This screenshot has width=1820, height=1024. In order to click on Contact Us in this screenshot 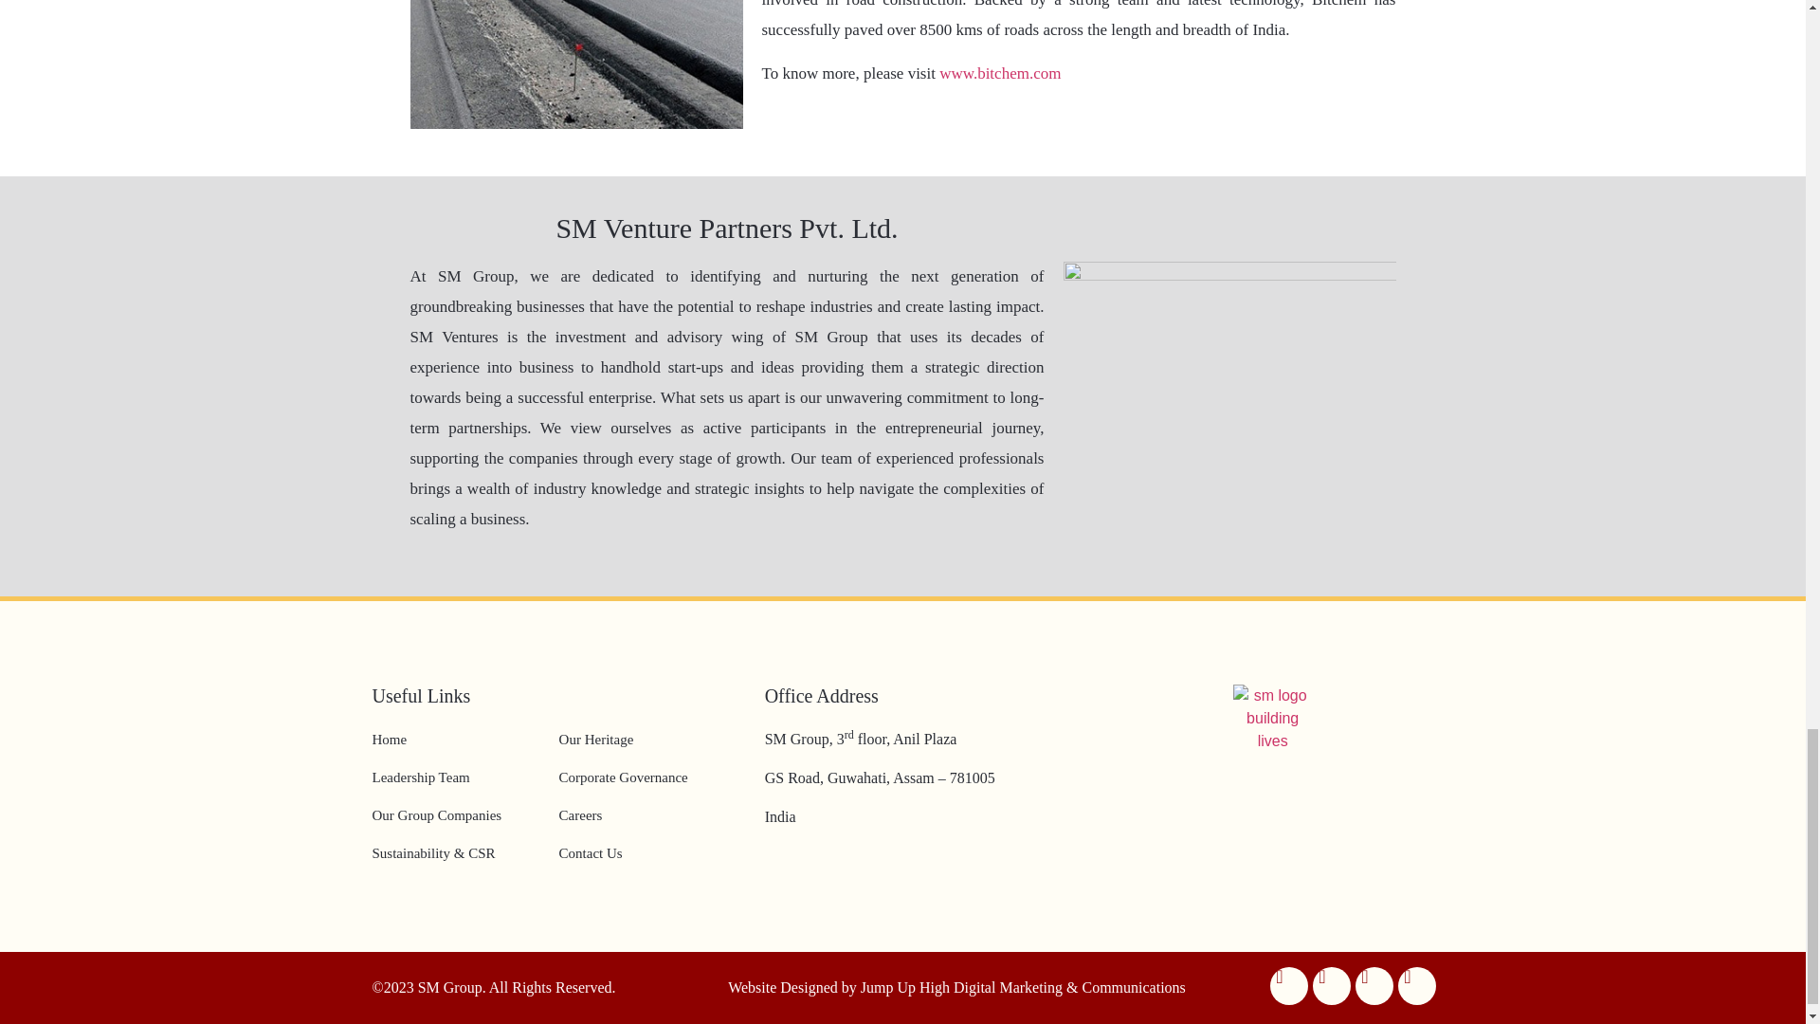, I will do `click(590, 853)`.